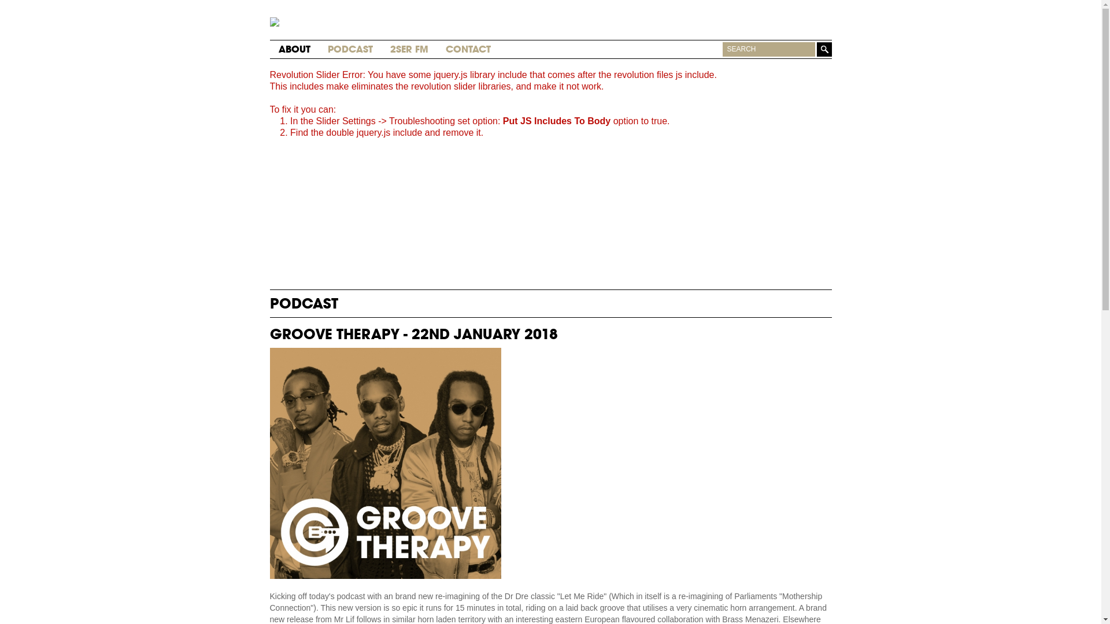 The image size is (1110, 624). Describe the element at coordinates (383, 20) in the screenshot. I see `Groove Therapy` at that location.